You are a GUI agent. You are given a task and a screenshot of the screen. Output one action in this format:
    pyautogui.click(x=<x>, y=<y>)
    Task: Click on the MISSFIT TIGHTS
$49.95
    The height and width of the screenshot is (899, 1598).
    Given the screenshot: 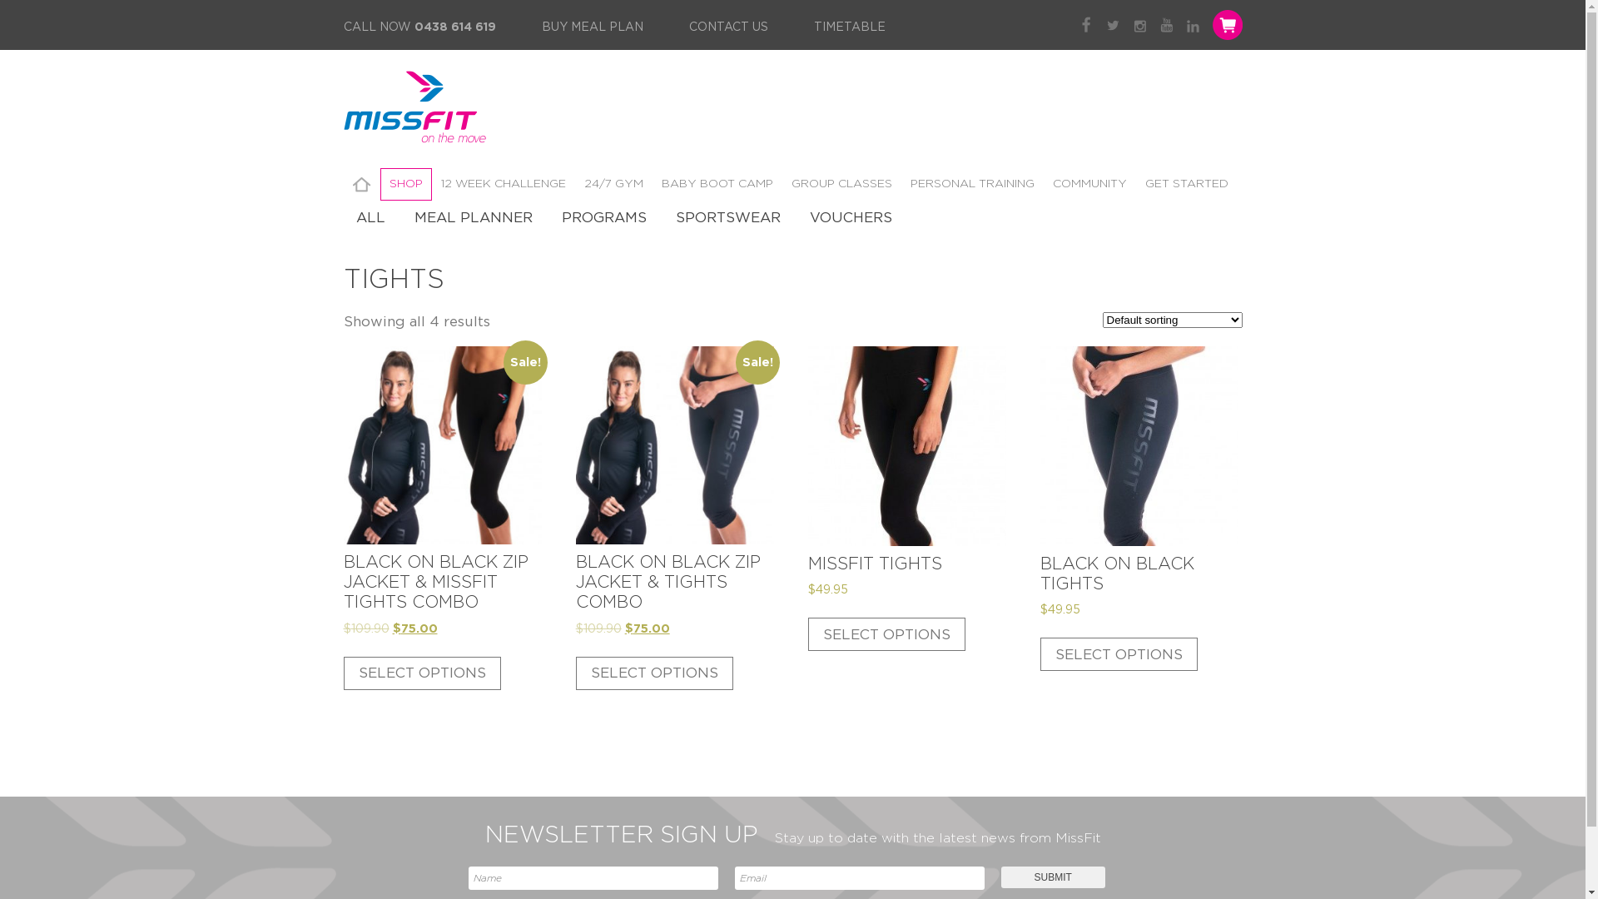 What is the action you would take?
    pyautogui.click(x=907, y=494)
    